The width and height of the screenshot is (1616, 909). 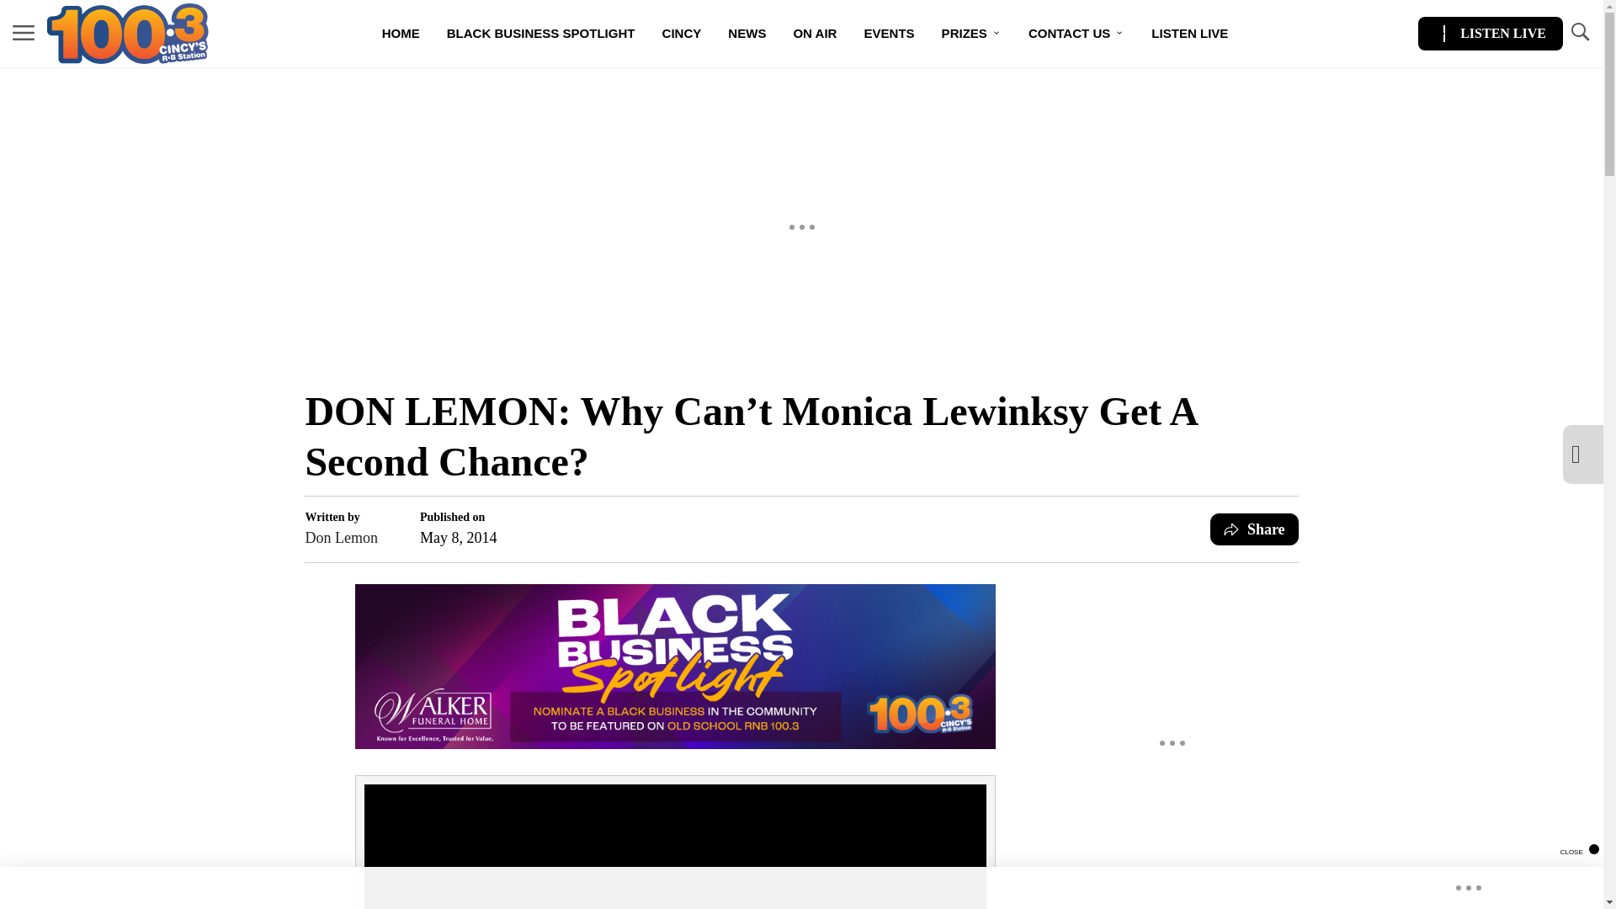 I want to click on HOME, so click(x=401, y=34).